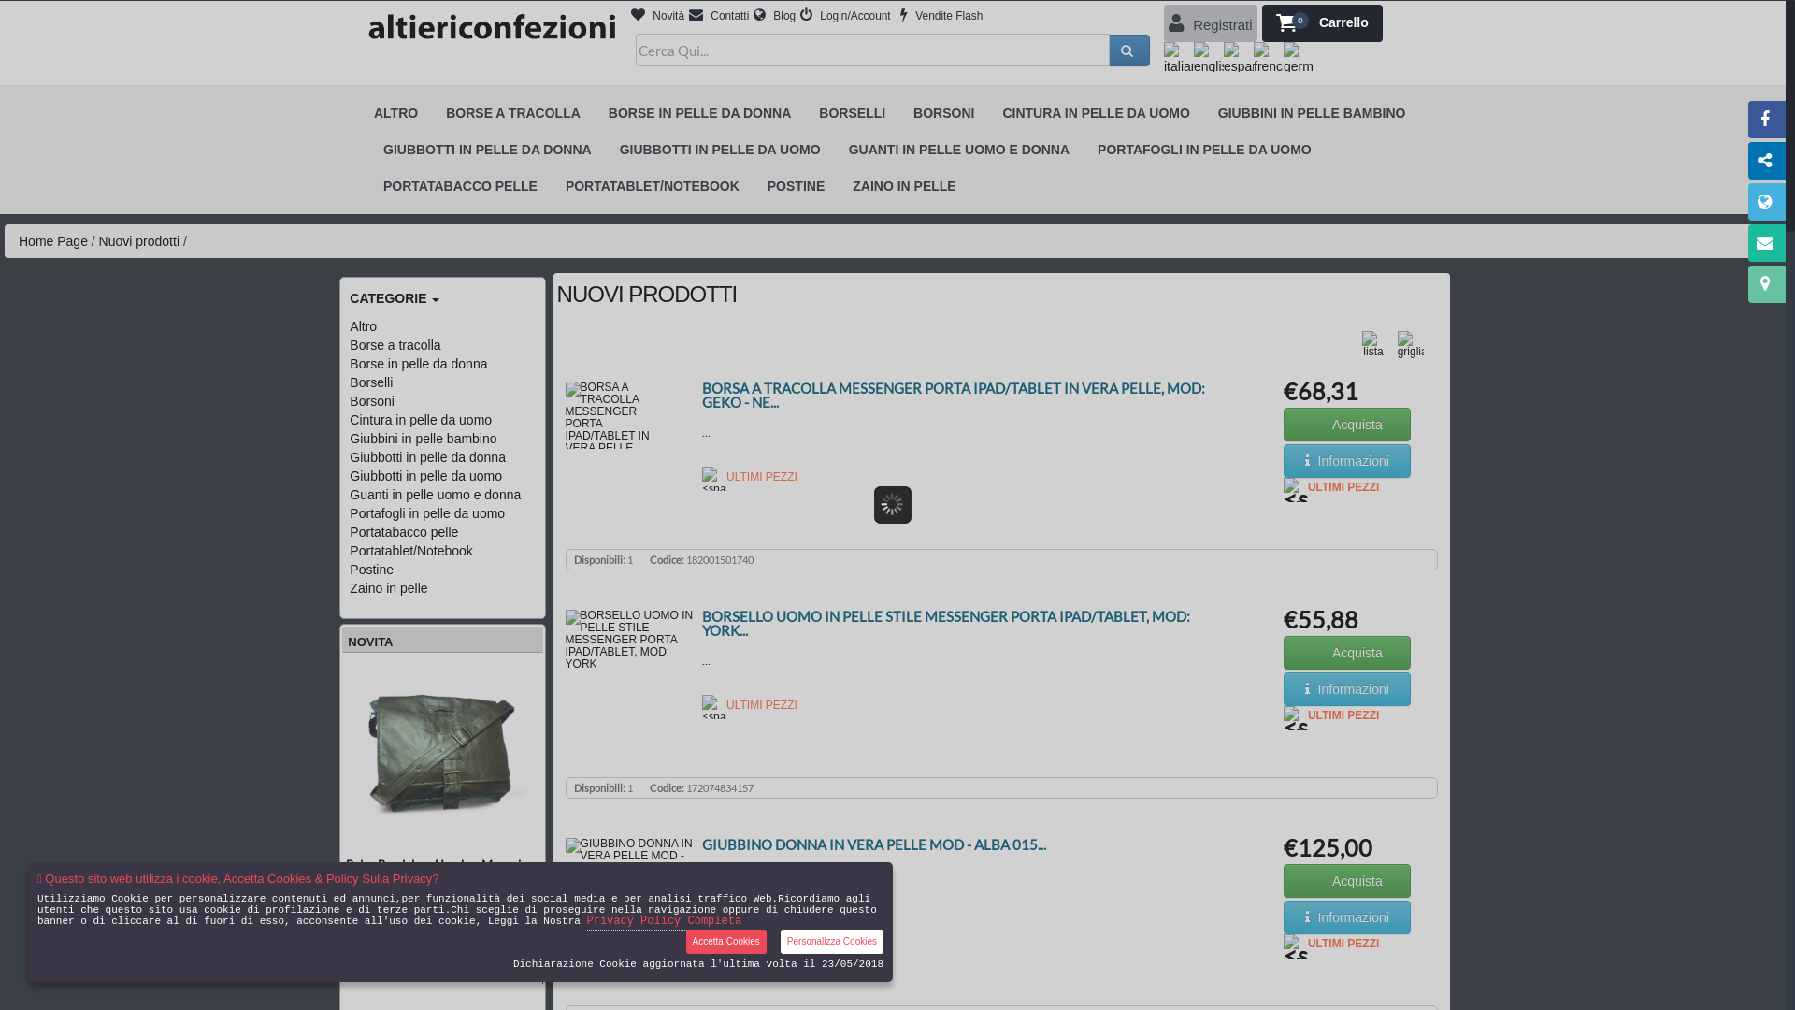 This screenshot has width=1795, height=1010. I want to click on <span class="ultimipezzi">Ultimi pezzi</span>, so click(1296, 718).